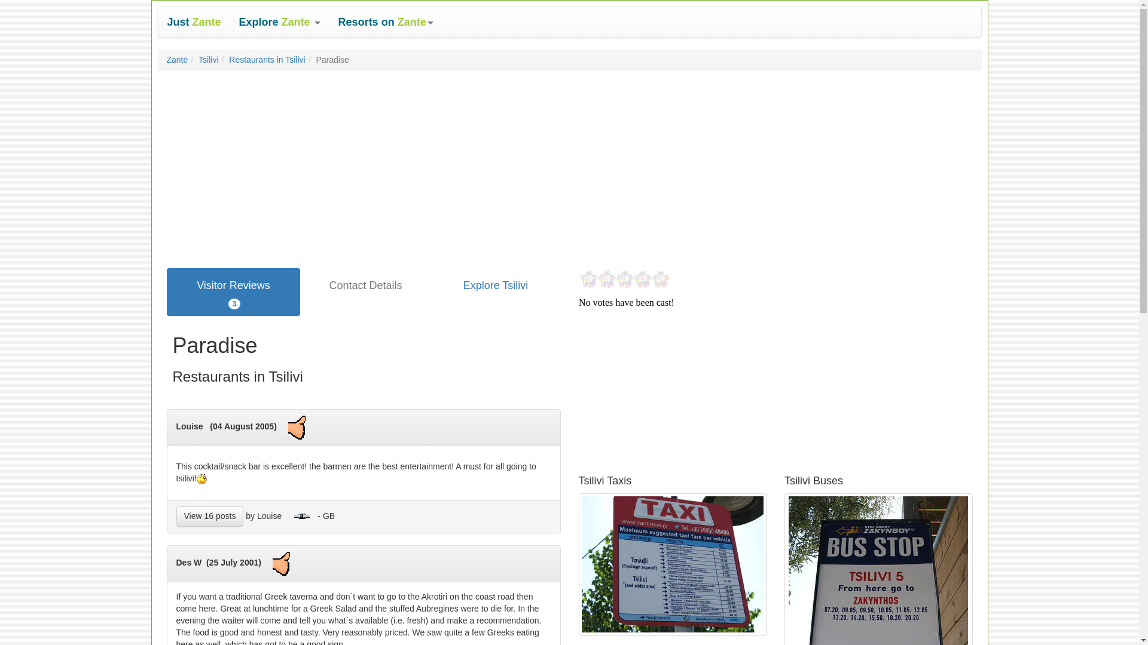 This screenshot has height=645, width=1148. What do you see at coordinates (668, 391) in the screenshot?
I see `Advertisement` at bounding box center [668, 391].